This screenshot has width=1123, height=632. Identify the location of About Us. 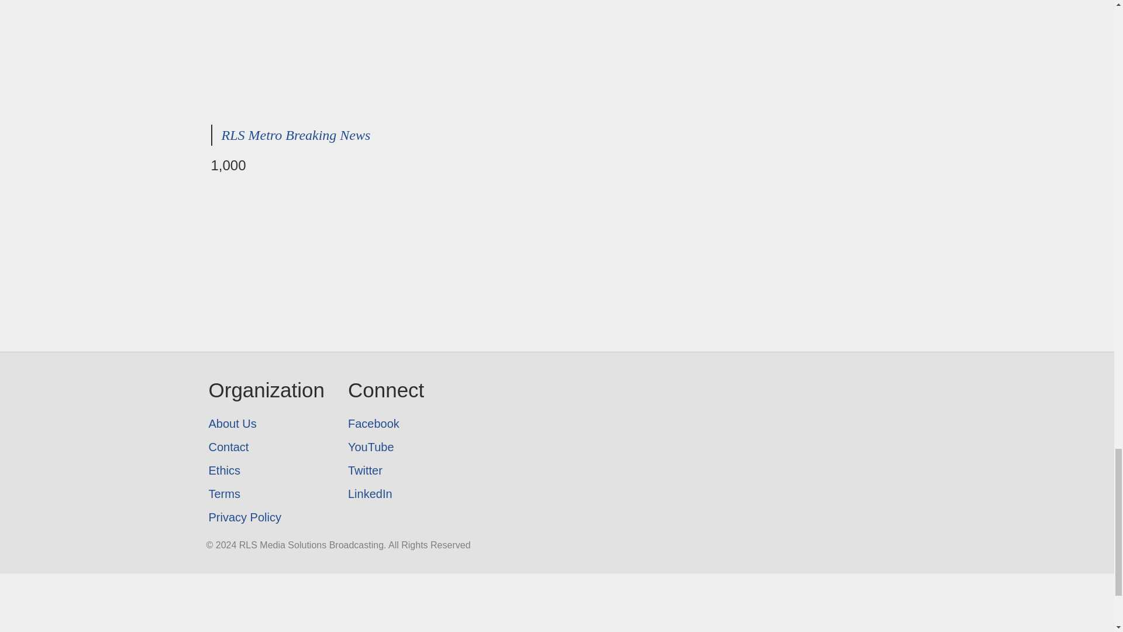
(266, 424).